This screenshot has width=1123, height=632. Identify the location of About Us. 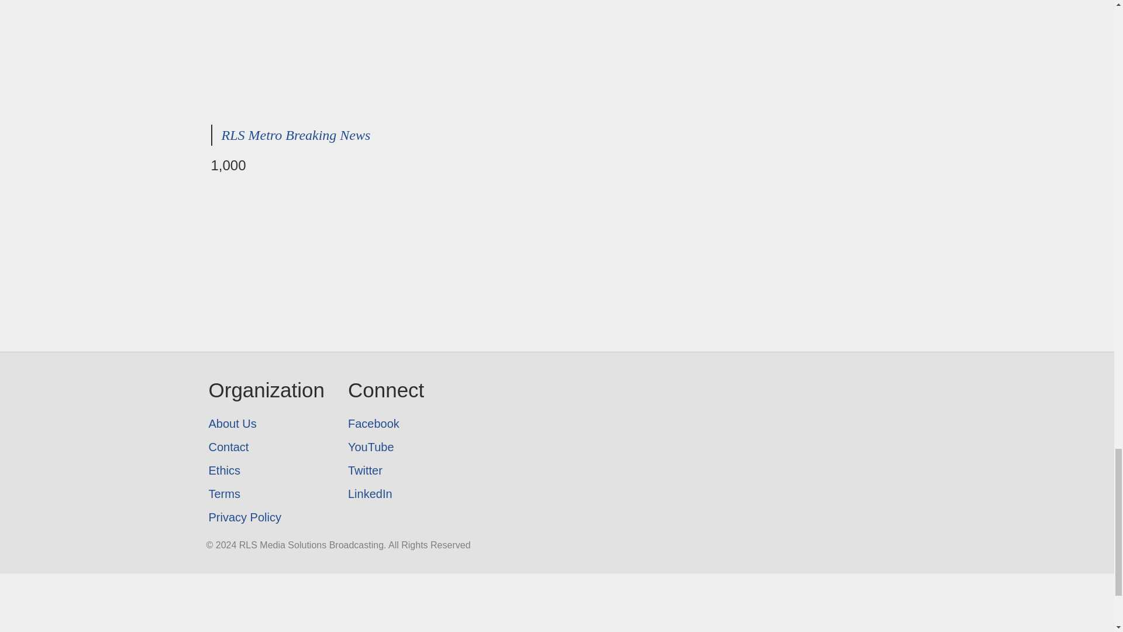
(266, 424).